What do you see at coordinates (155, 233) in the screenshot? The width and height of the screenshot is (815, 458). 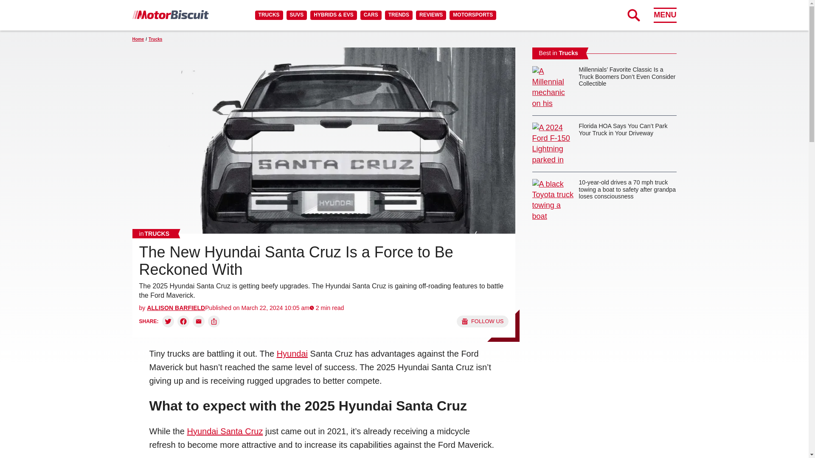 I see `Trucks` at bounding box center [155, 233].